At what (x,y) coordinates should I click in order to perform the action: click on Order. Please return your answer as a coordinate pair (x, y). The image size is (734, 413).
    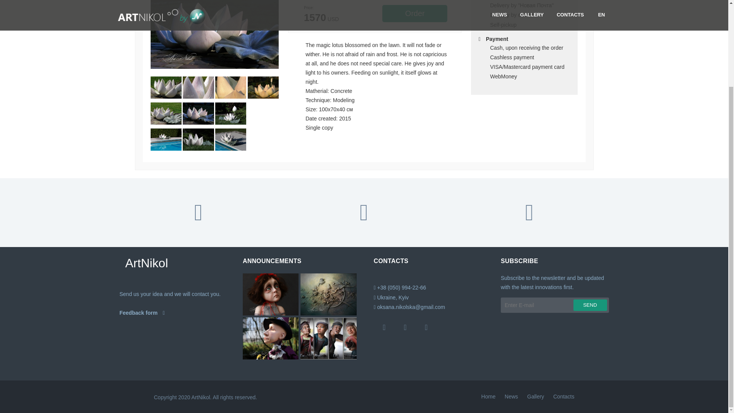
    Looking at the image, I should click on (414, 13).